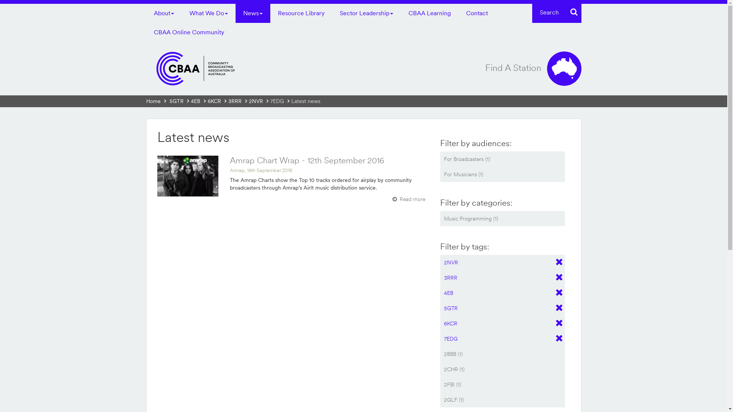 This screenshot has width=733, height=412. Describe the element at coordinates (301, 13) in the screenshot. I see `Resource Library` at that location.